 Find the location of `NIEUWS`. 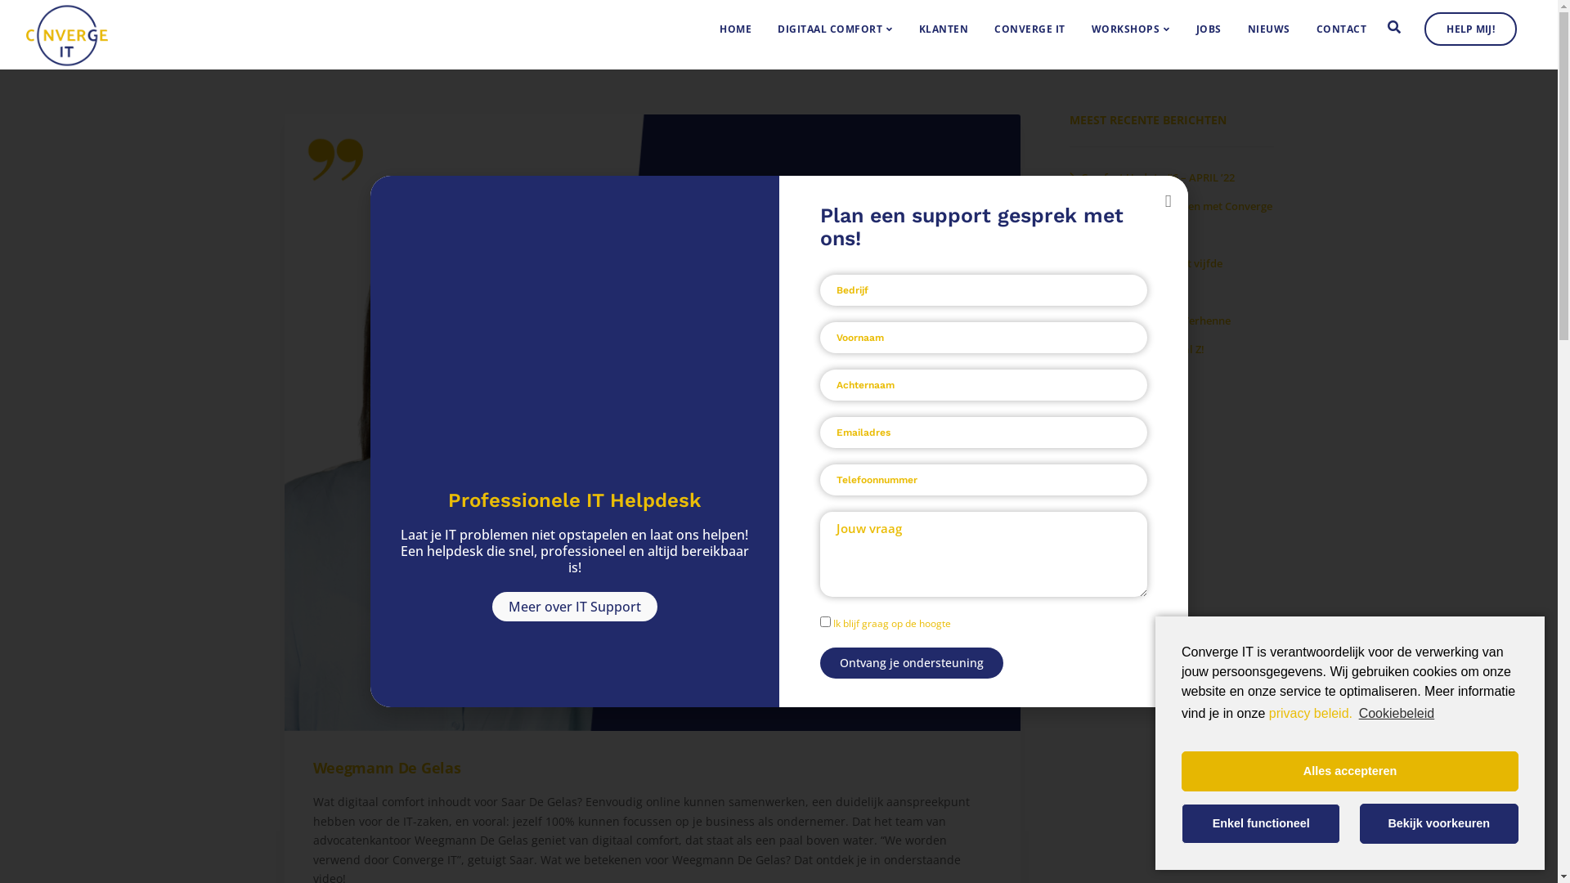

NIEUWS is located at coordinates (653, 664).